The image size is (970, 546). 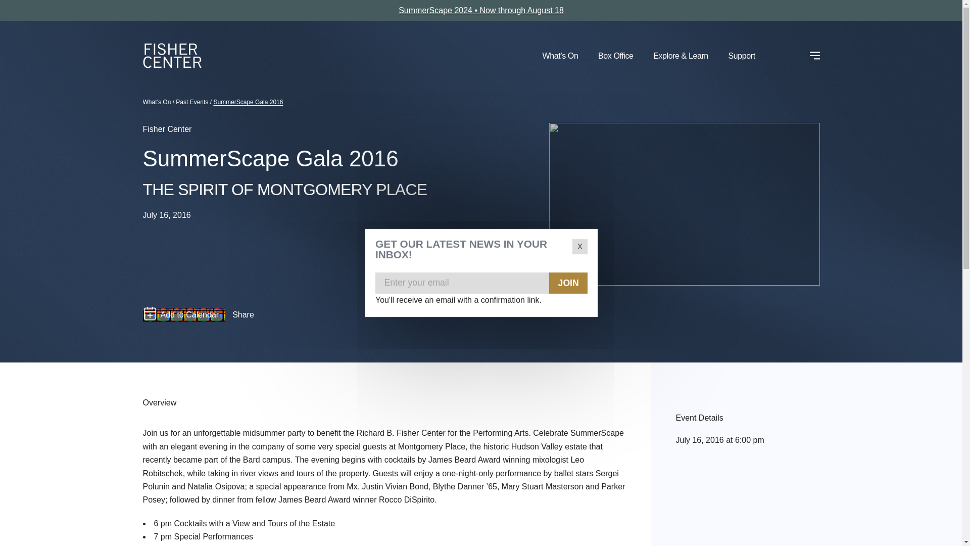 What do you see at coordinates (742, 56) in the screenshot?
I see `Support` at bounding box center [742, 56].